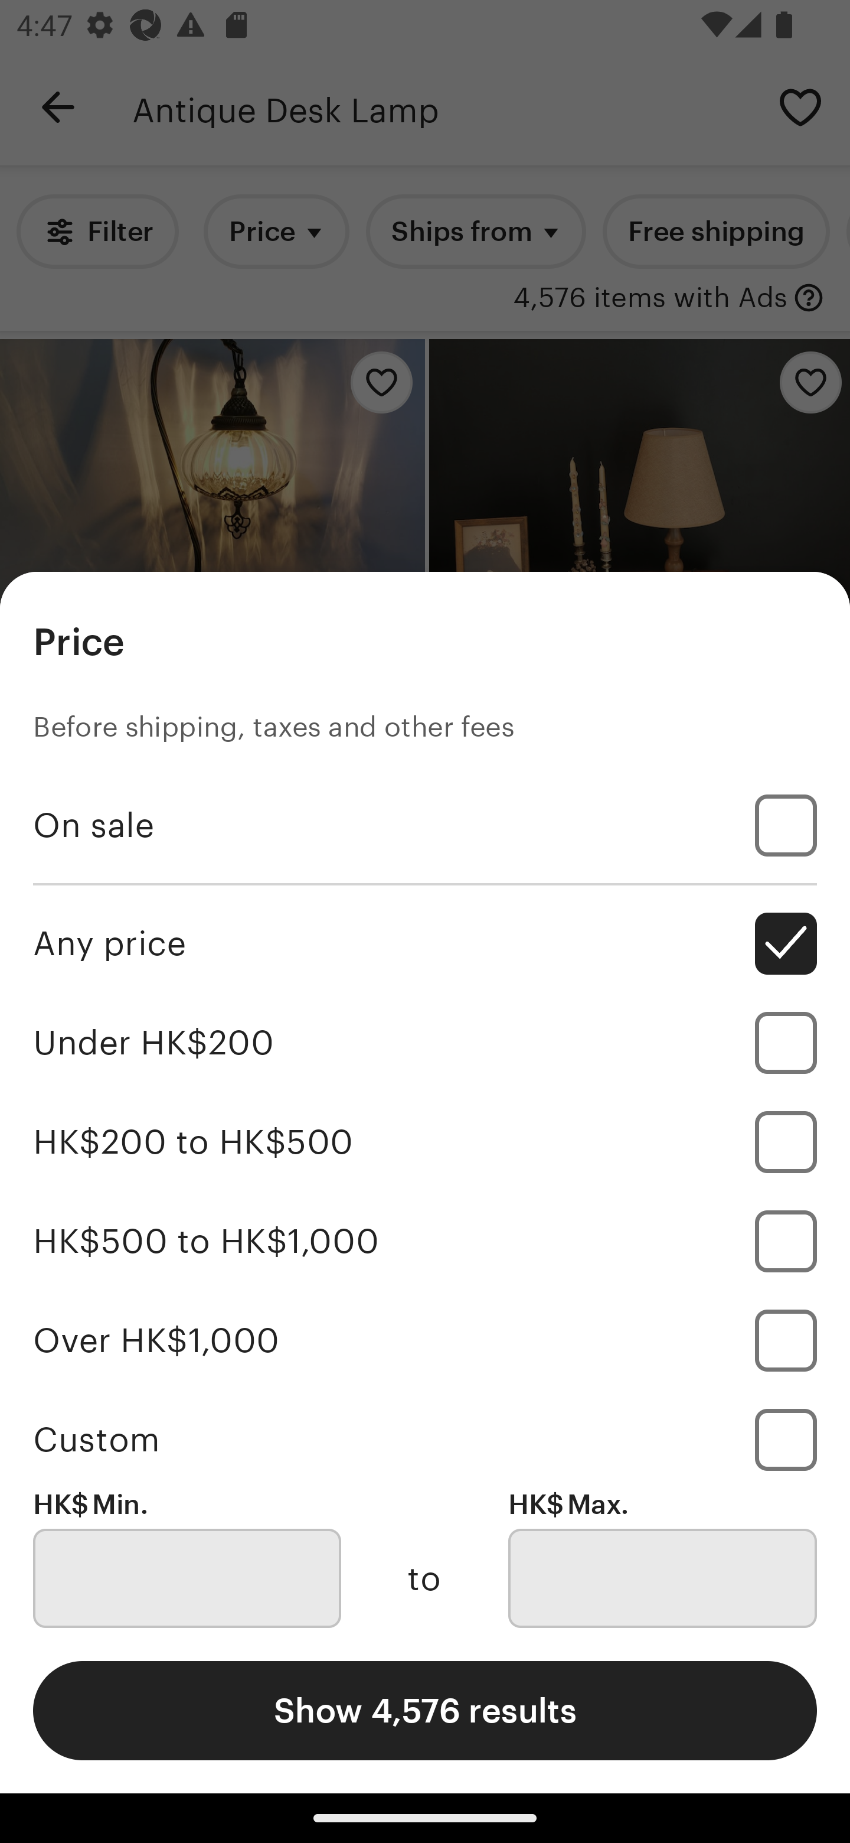  Describe the element at coordinates (425, 1240) in the screenshot. I see `HK$500 to HK$1,000` at that location.